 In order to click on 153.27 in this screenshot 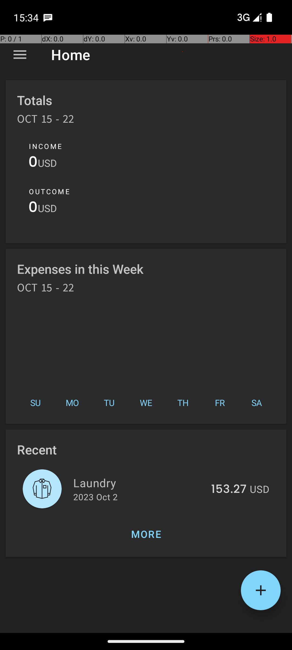, I will do `click(229, 489)`.